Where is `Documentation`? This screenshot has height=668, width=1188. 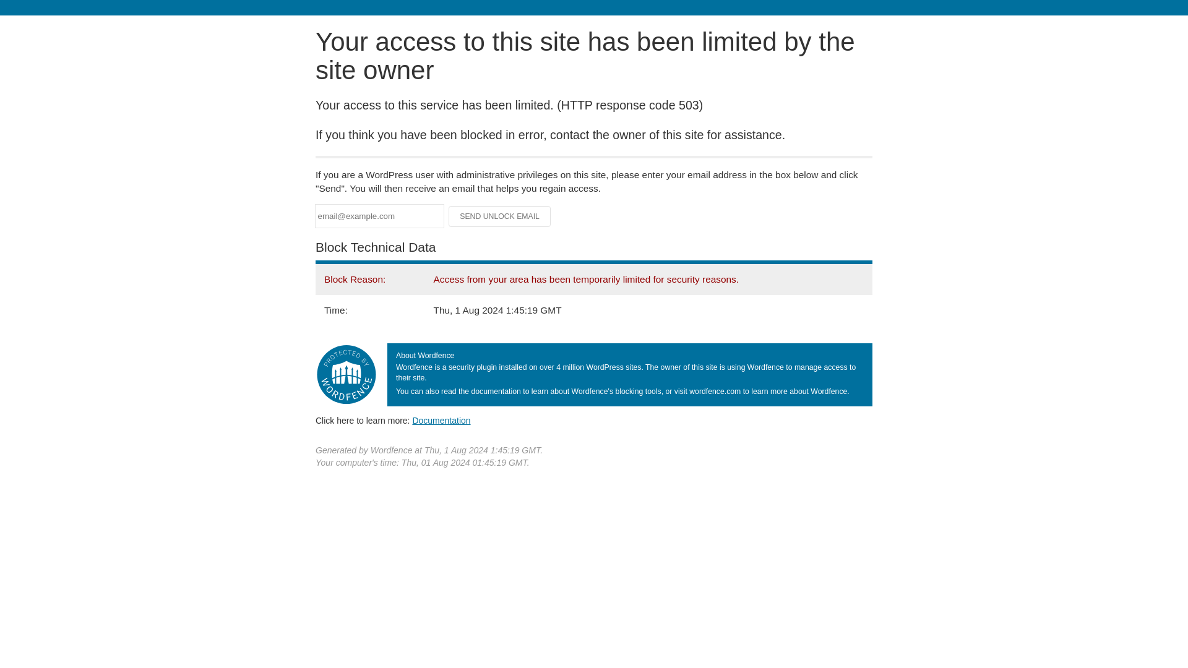
Documentation is located at coordinates (441, 420).